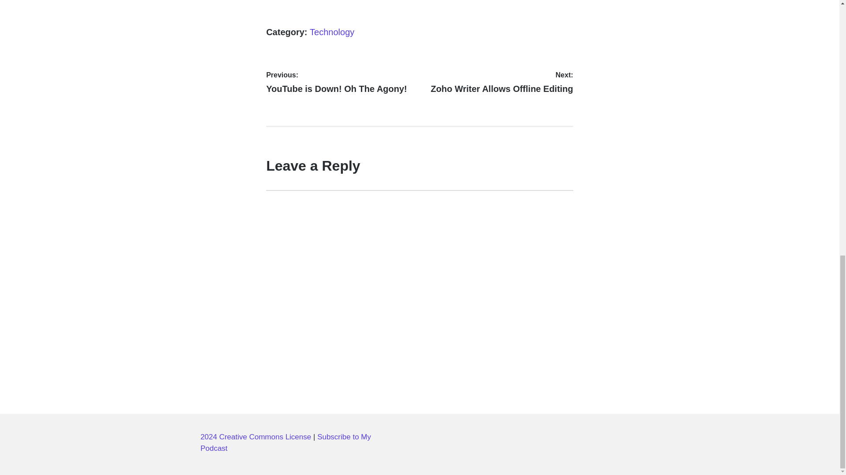 The height and width of the screenshot is (475, 846). What do you see at coordinates (256, 437) in the screenshot?
I see `2024 Creative Commons License` at bounding box center [256, 437].